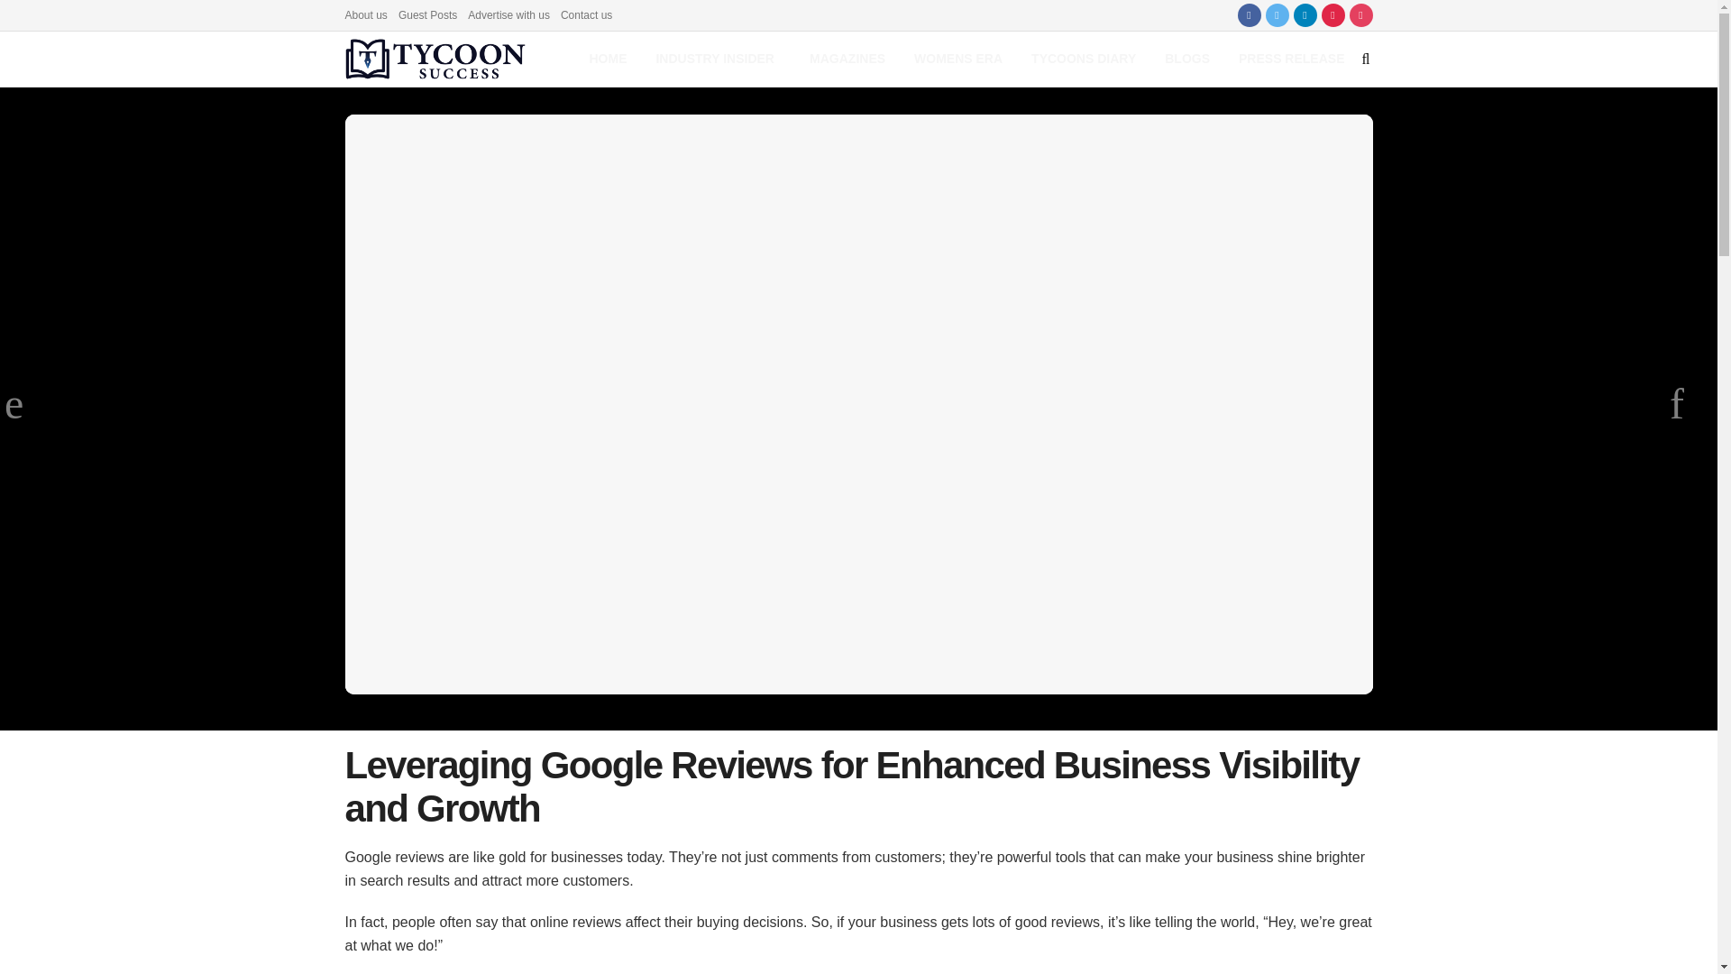  I want to click on Guest Posts, so click(427, 14).